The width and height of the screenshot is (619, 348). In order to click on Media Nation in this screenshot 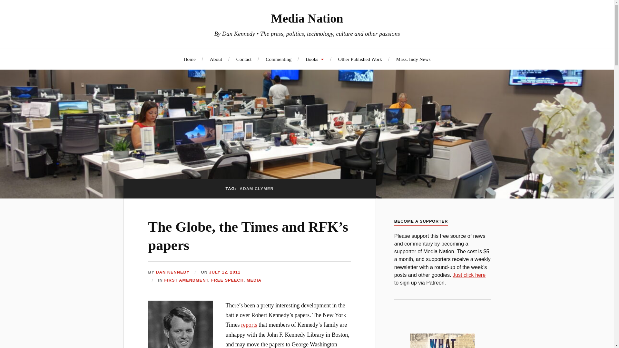, I will do `click(307, 18)`.